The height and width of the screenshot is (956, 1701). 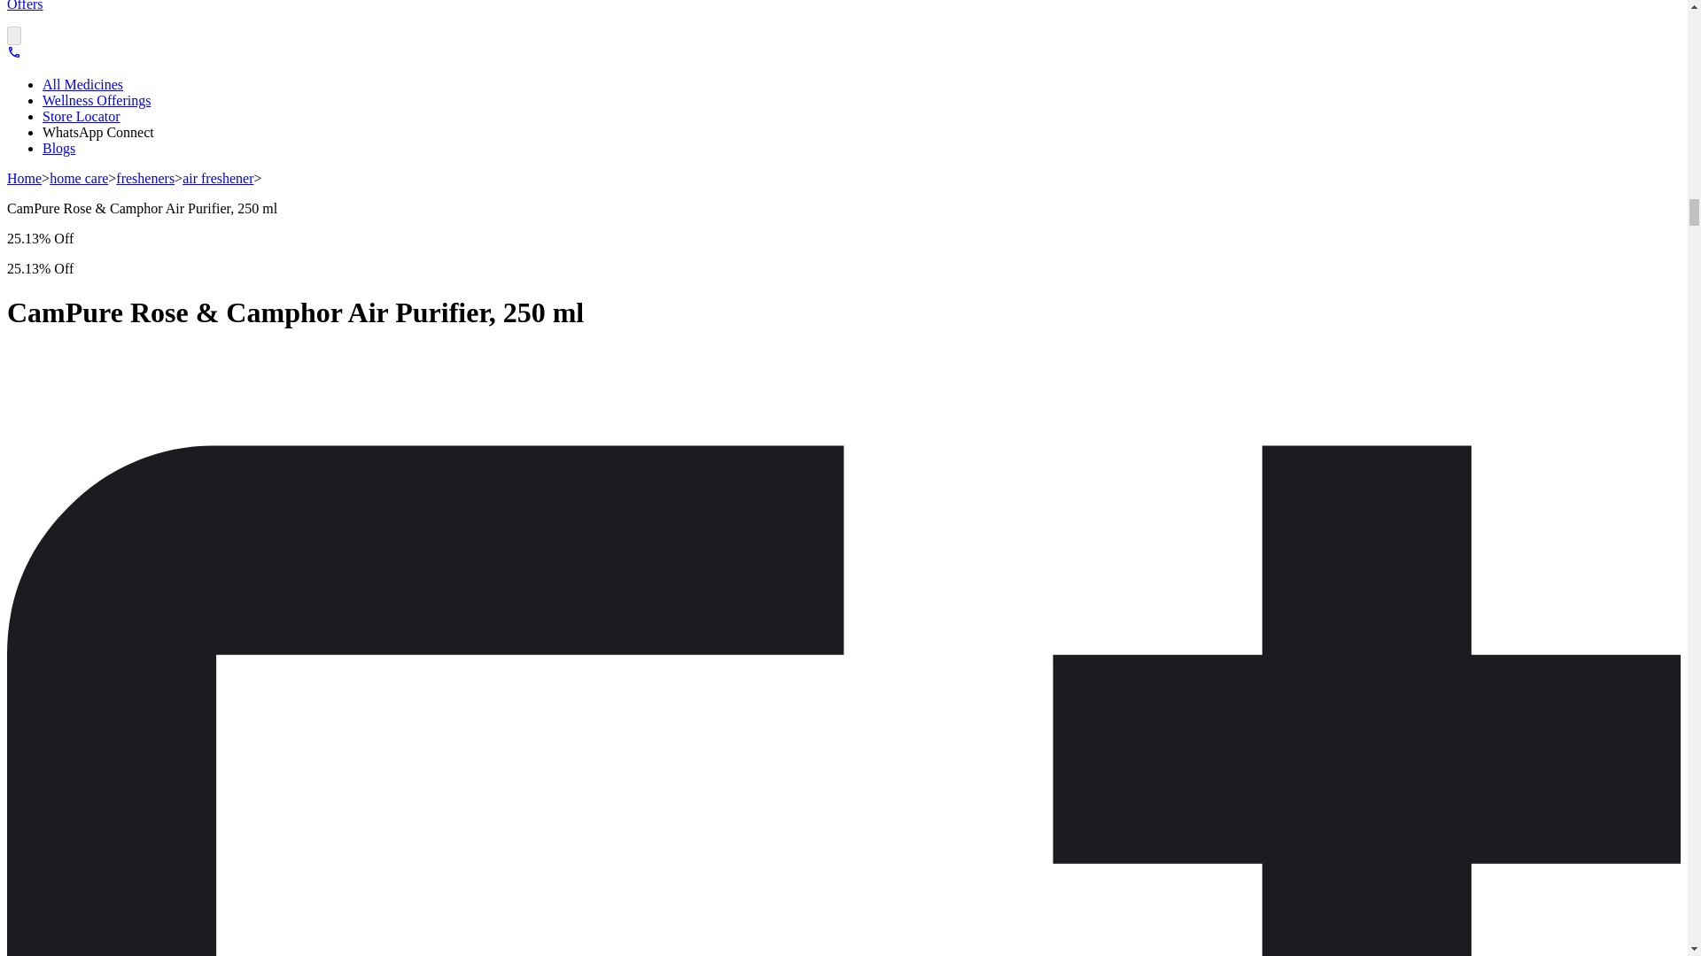 I want to click on air freshener, so click(x=218, y=178).